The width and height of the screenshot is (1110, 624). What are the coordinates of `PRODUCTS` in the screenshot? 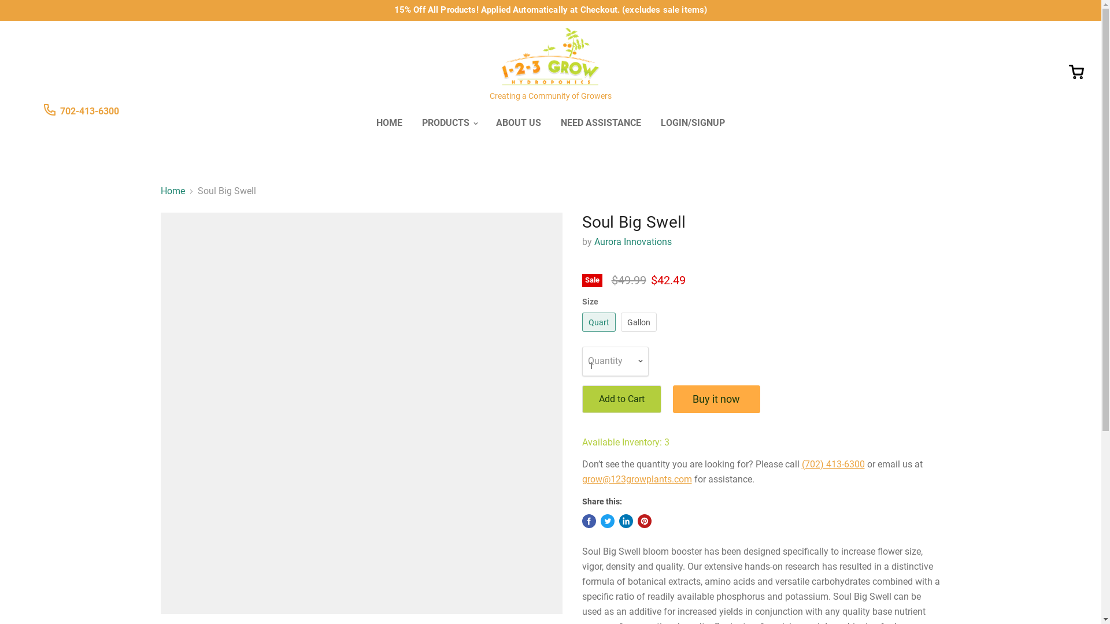 It's located at (449, 123).